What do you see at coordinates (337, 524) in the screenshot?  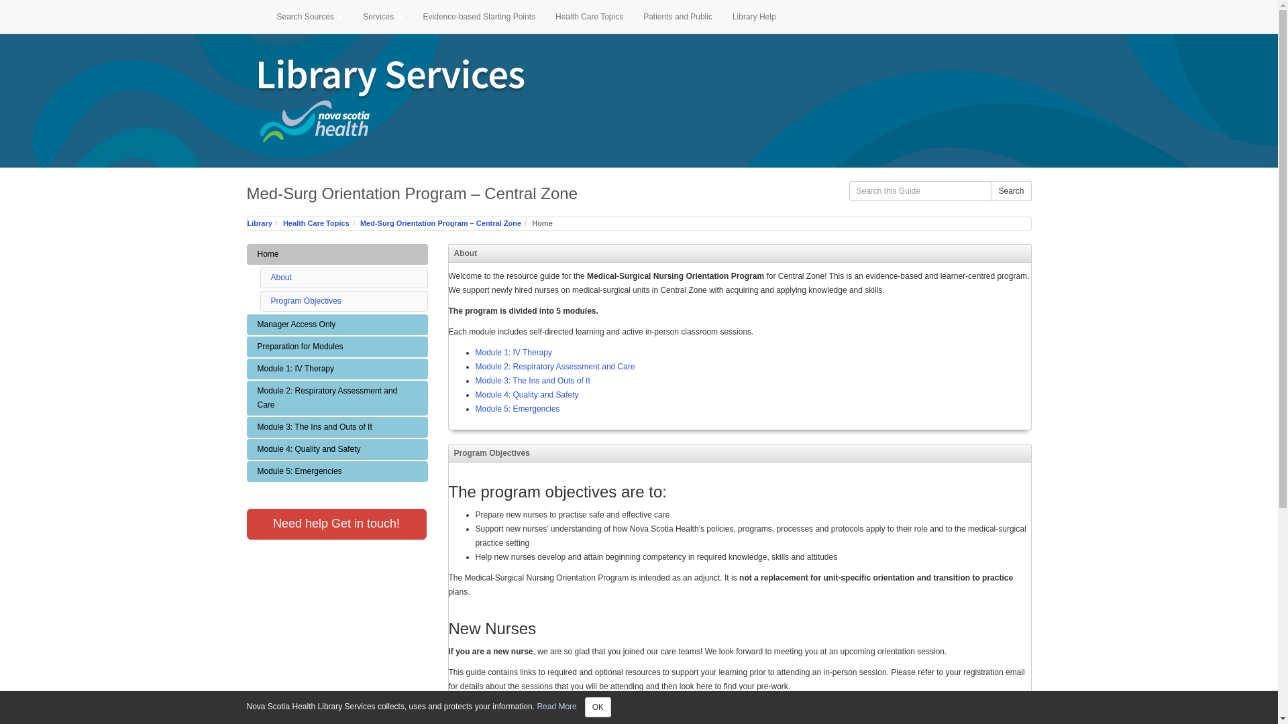 I see `Need help Get in touch!` at bounding box center [337, 524].